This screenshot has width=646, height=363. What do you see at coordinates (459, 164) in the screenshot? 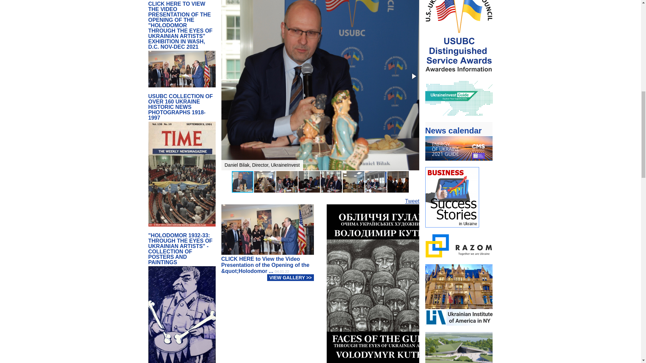
I see `CMS Energy of Ukraine 2021 Guide` at bounding box center [459, 164].